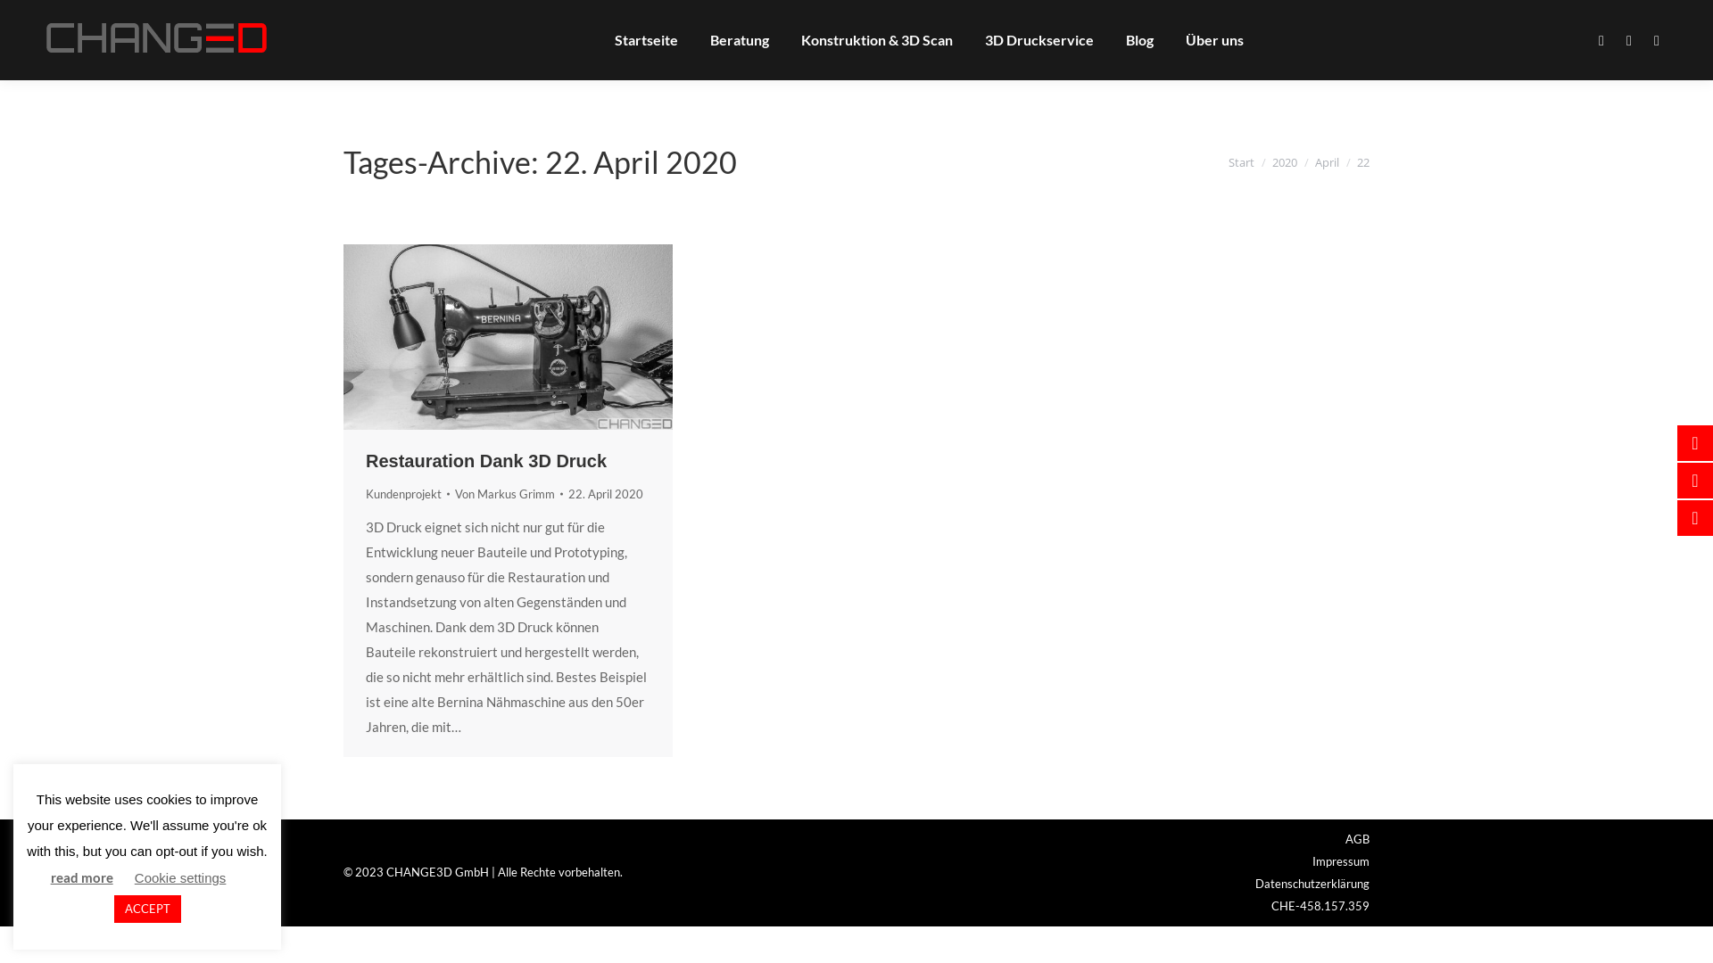 The image size is (1713, 963). What do you see at coordinates (1341, 861) in the screenshot?
I see `Impressum` at bounding box center [1341, 861].